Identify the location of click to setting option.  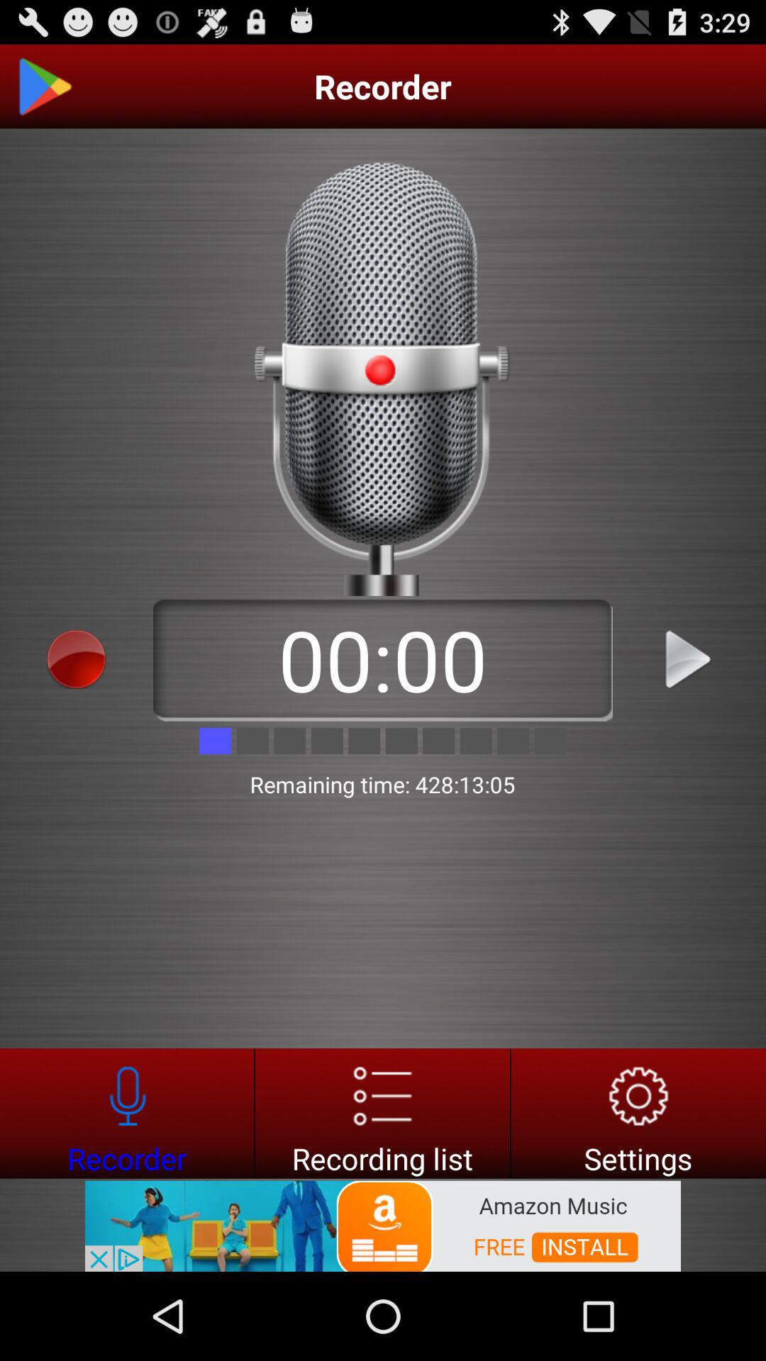
(638, 1113).